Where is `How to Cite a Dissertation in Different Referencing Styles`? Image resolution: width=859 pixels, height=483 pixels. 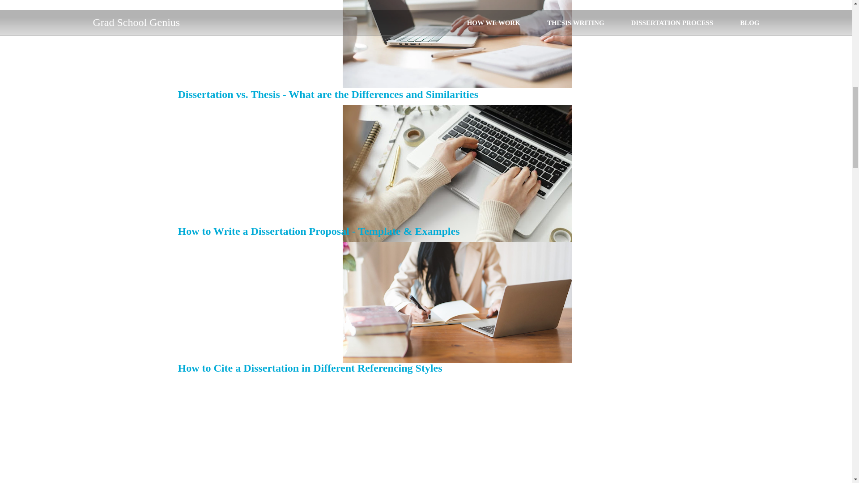 How to Cite a Dissertation in Different Referencing Styles is located at coordinates (310, 368).